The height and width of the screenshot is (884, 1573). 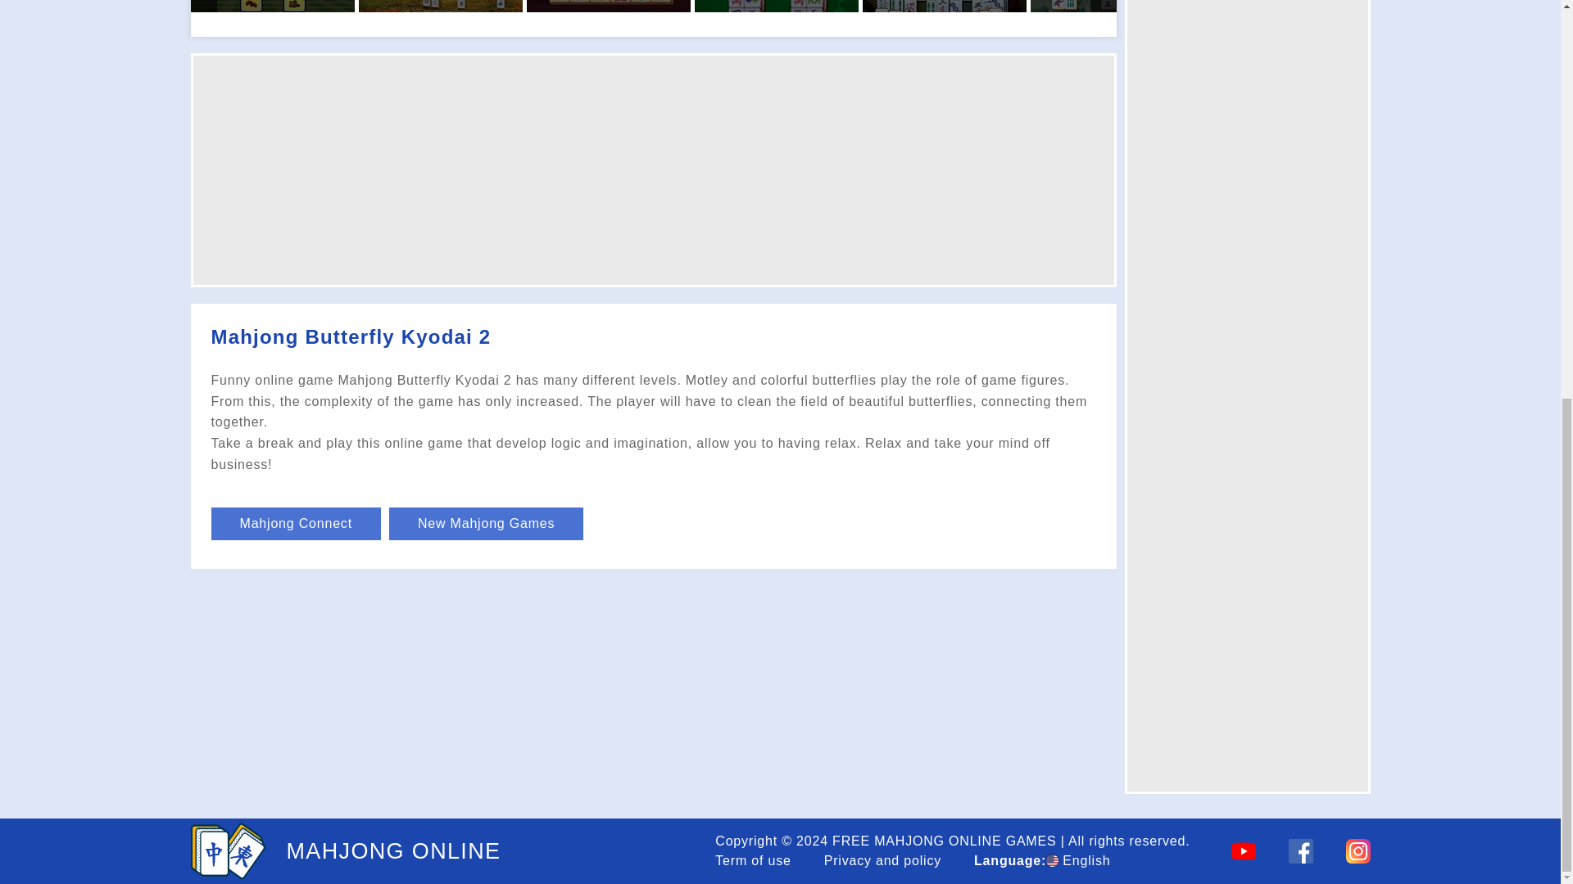 I want to click on Mystical Bird Link, so click(x=608, y=7).